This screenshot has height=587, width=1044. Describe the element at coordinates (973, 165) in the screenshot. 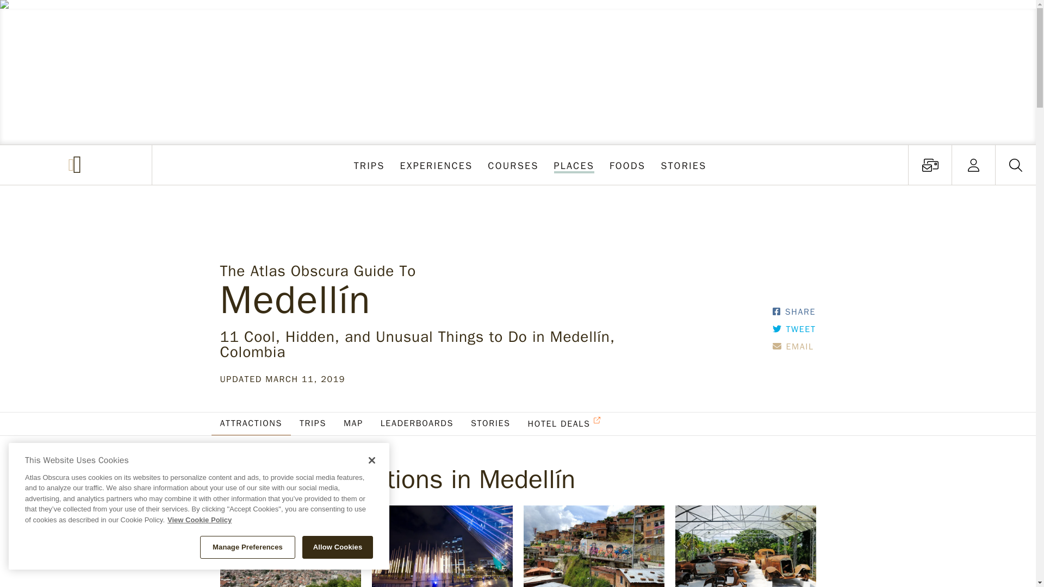

I see `Sign In` at that location.